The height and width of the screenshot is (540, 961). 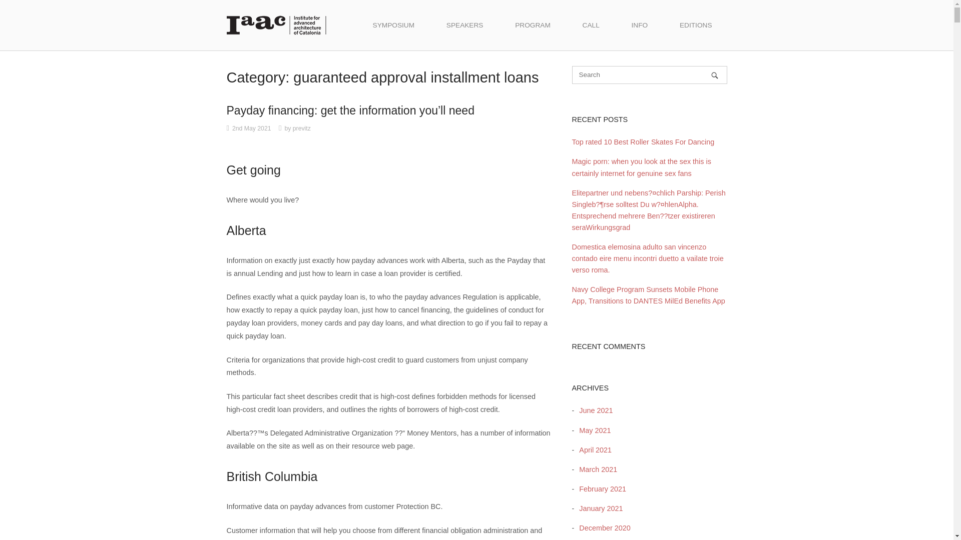 I want to click on April 2021, so click(x=593, y=450).